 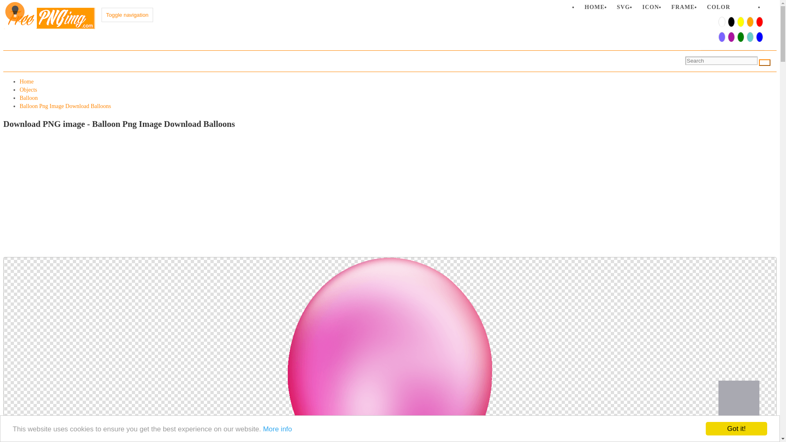 I want to click on ICON, so click(x=650, y=9).